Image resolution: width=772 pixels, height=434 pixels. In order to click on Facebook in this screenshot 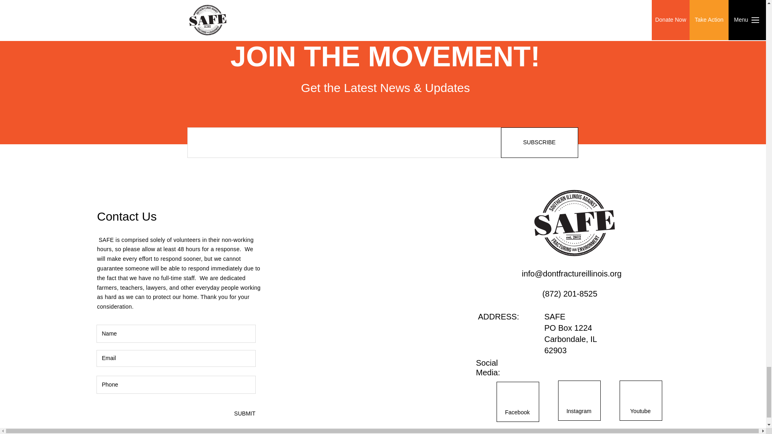, I will do `click(517, 412)`.